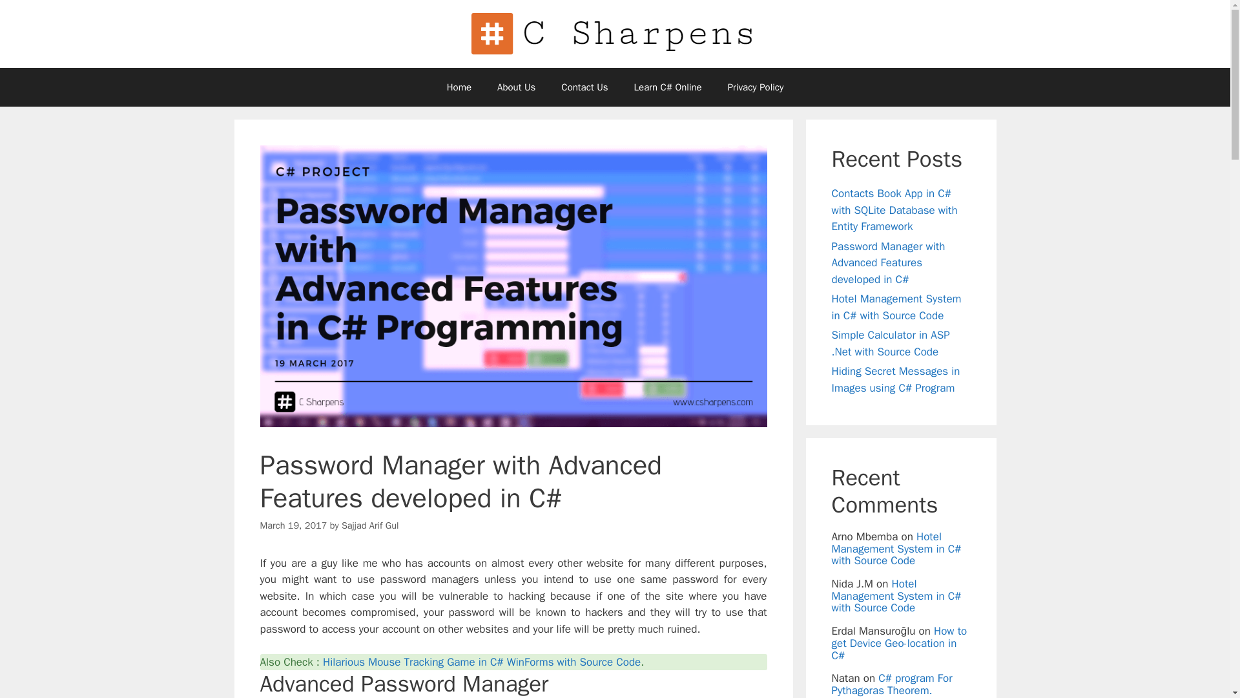 The height and width of the screenshot is (698, 1240). I want to click on Privacy Policy, so click(756, 87).